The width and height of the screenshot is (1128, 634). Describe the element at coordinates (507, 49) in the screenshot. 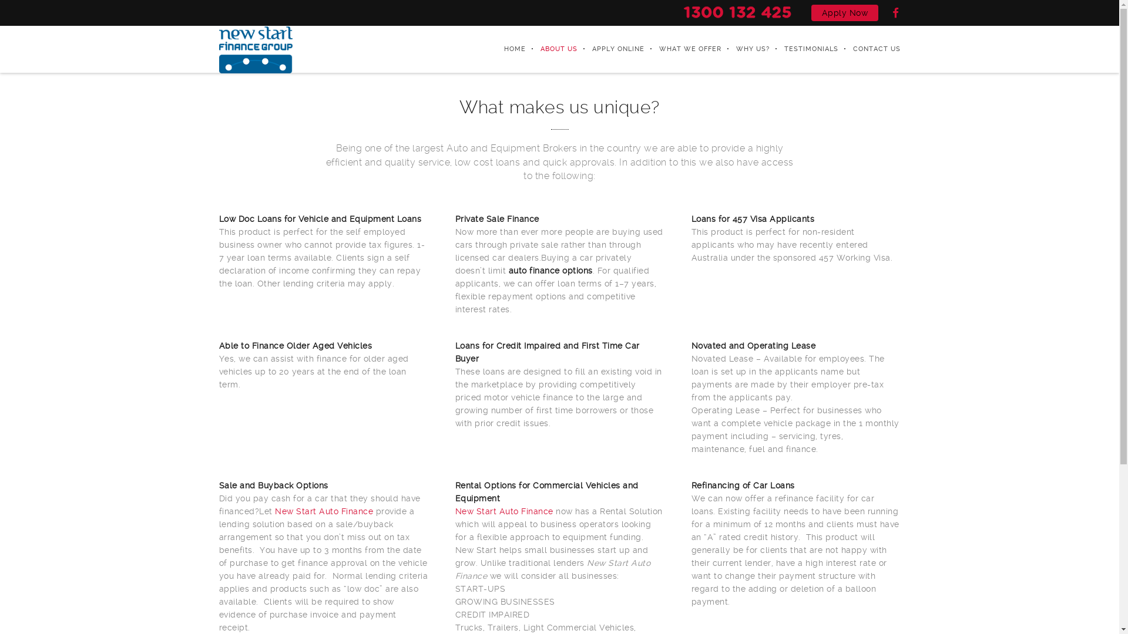

I see `HOME` at that location.